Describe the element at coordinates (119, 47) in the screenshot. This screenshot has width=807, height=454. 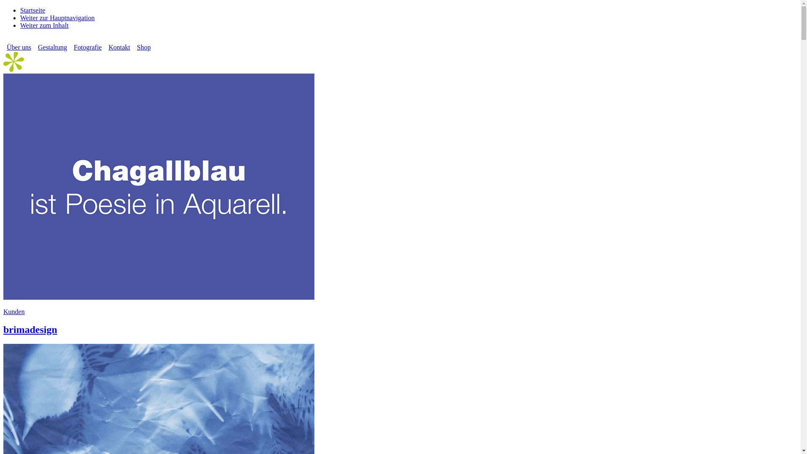
I see `Kontakt` at that location.